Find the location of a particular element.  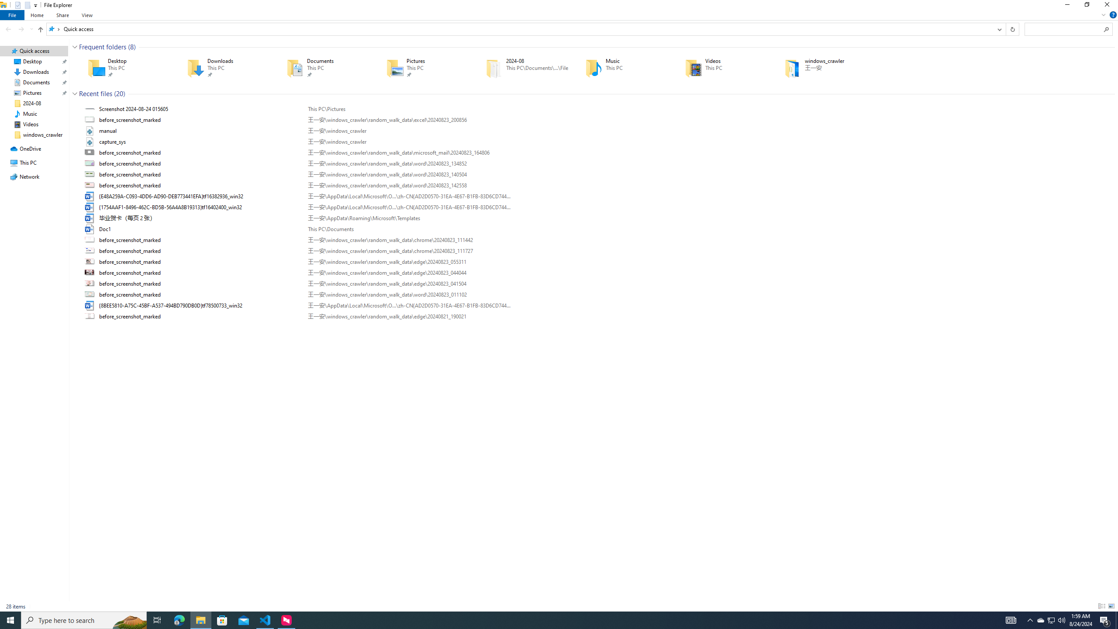

Close is located at coordinates (1109, 6).